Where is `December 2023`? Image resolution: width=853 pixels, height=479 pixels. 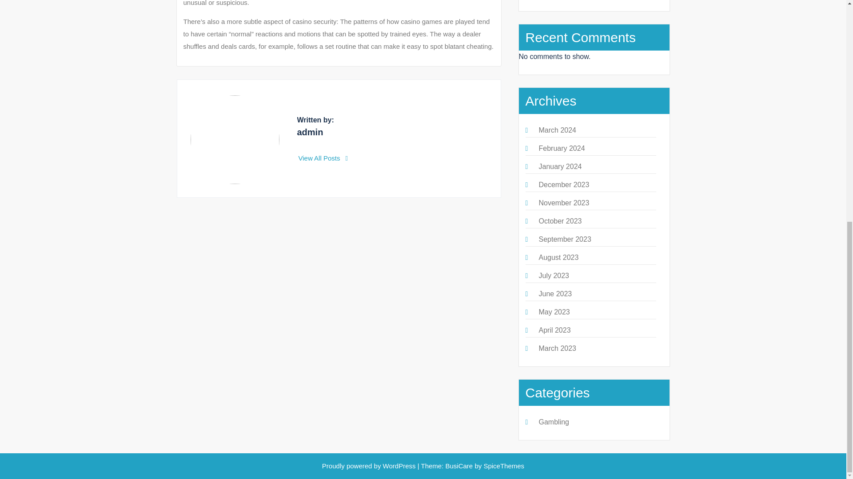
December 2023 is located at coordinates (563, 185).